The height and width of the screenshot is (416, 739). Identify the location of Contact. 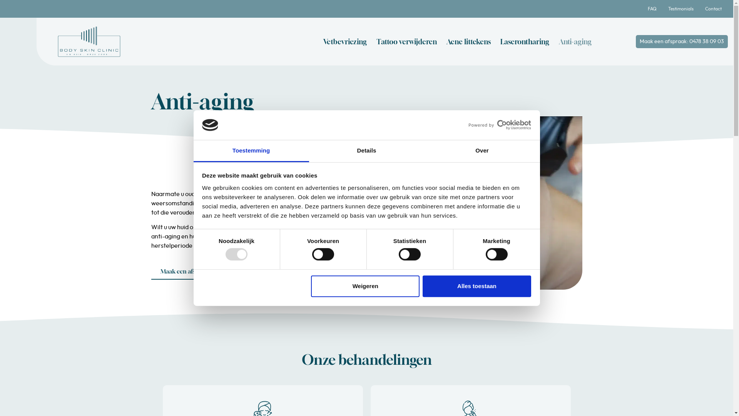
(714, 9).